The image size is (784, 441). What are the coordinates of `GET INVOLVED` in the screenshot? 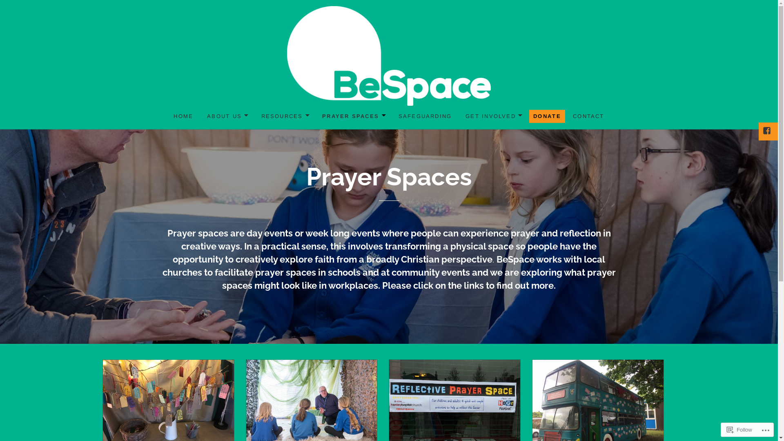 It's located at (493, 116).